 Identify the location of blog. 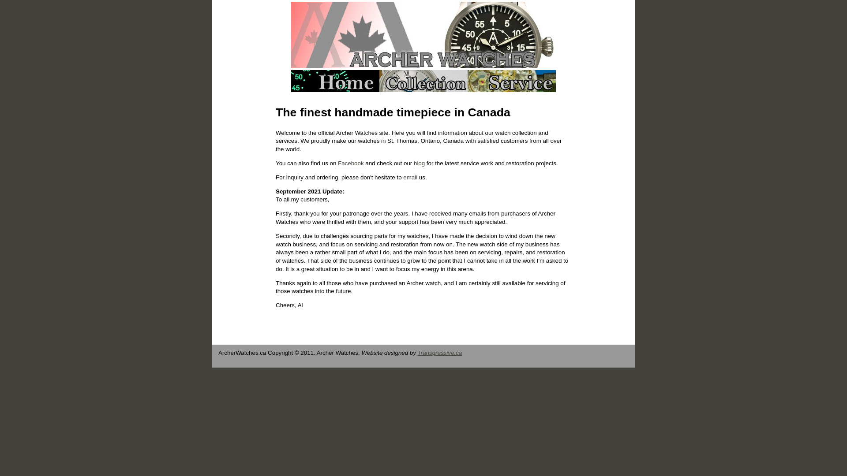
(419, 163).